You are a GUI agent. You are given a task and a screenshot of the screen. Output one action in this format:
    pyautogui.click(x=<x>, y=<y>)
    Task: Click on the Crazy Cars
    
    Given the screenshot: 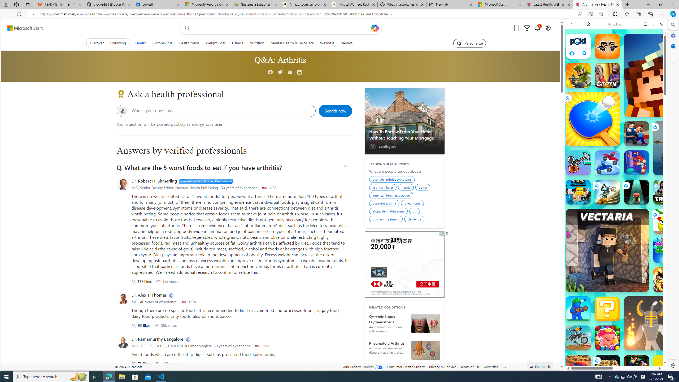 What is the action you would take?
    pyautogui.click(x=669, y=244)
    